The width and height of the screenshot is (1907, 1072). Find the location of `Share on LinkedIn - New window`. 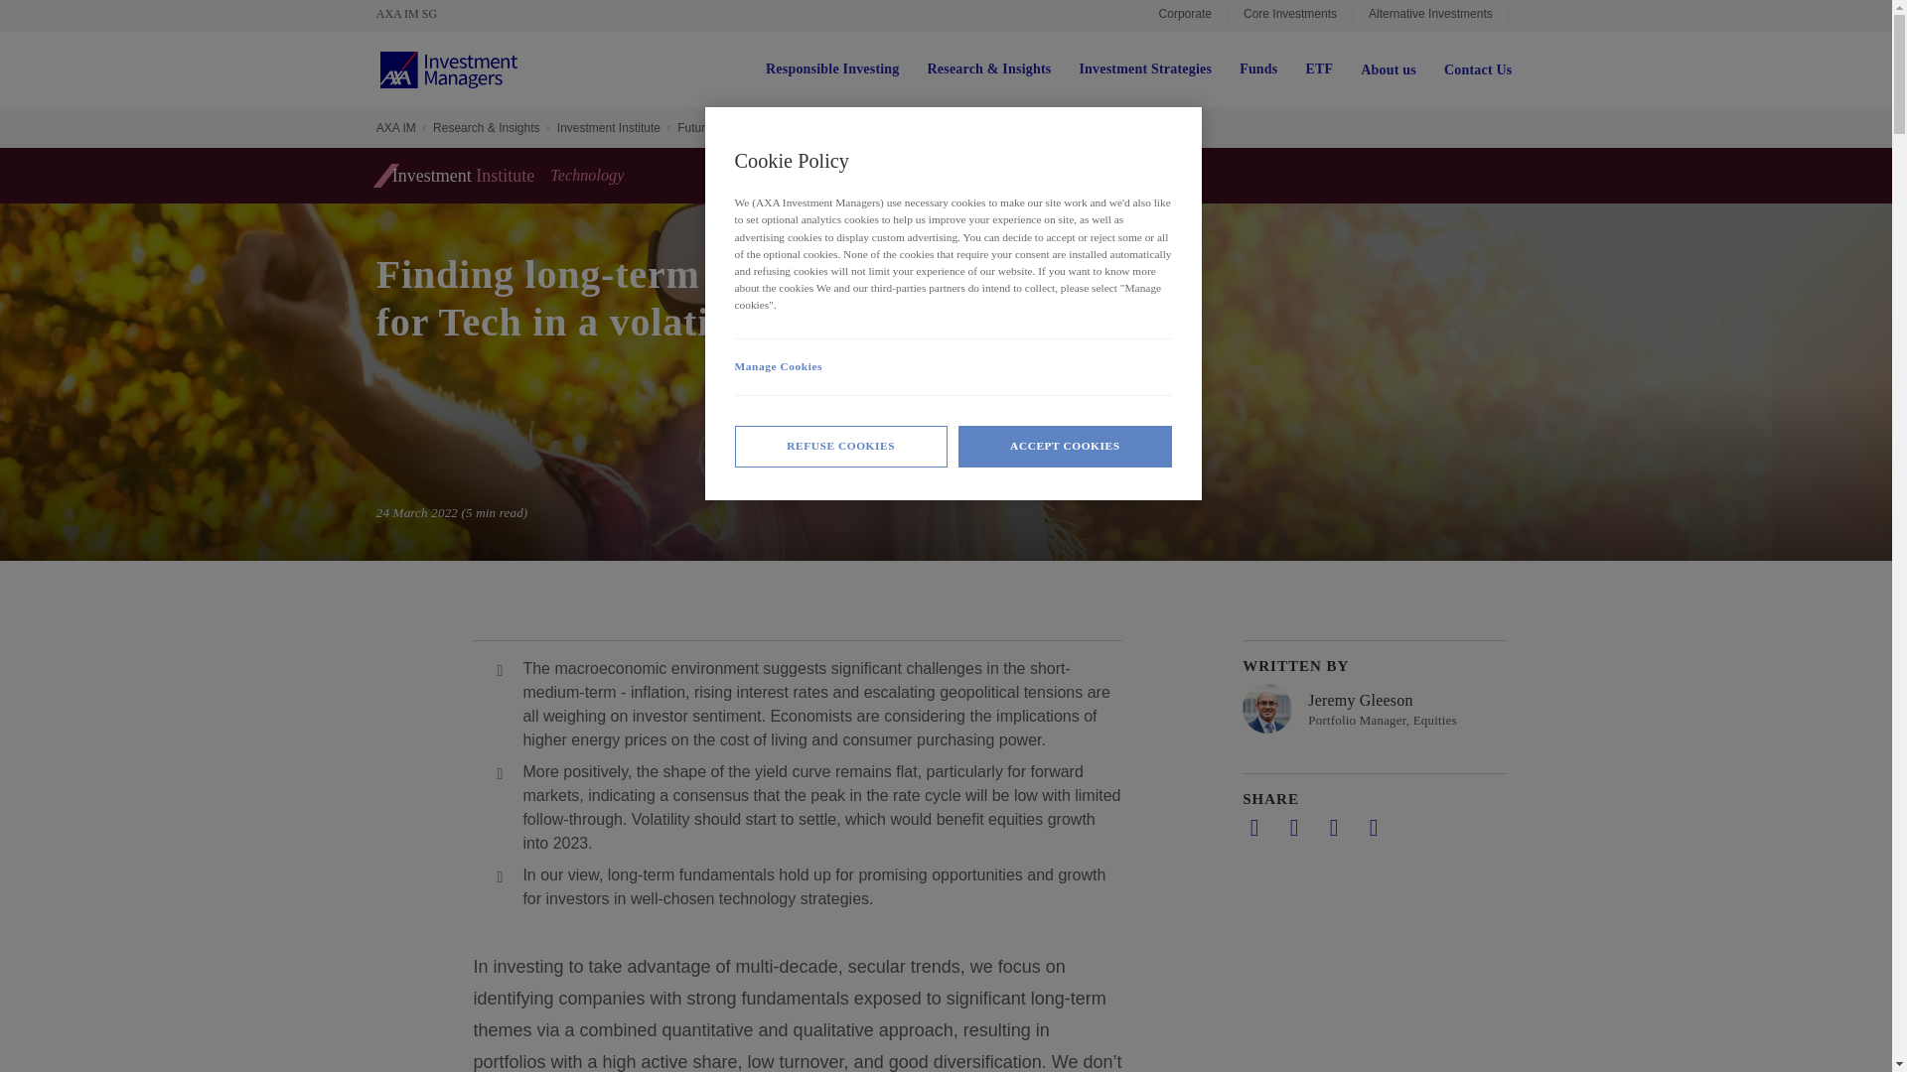

Share on LinkedIn - New window is located at coordinates (1253, 827).